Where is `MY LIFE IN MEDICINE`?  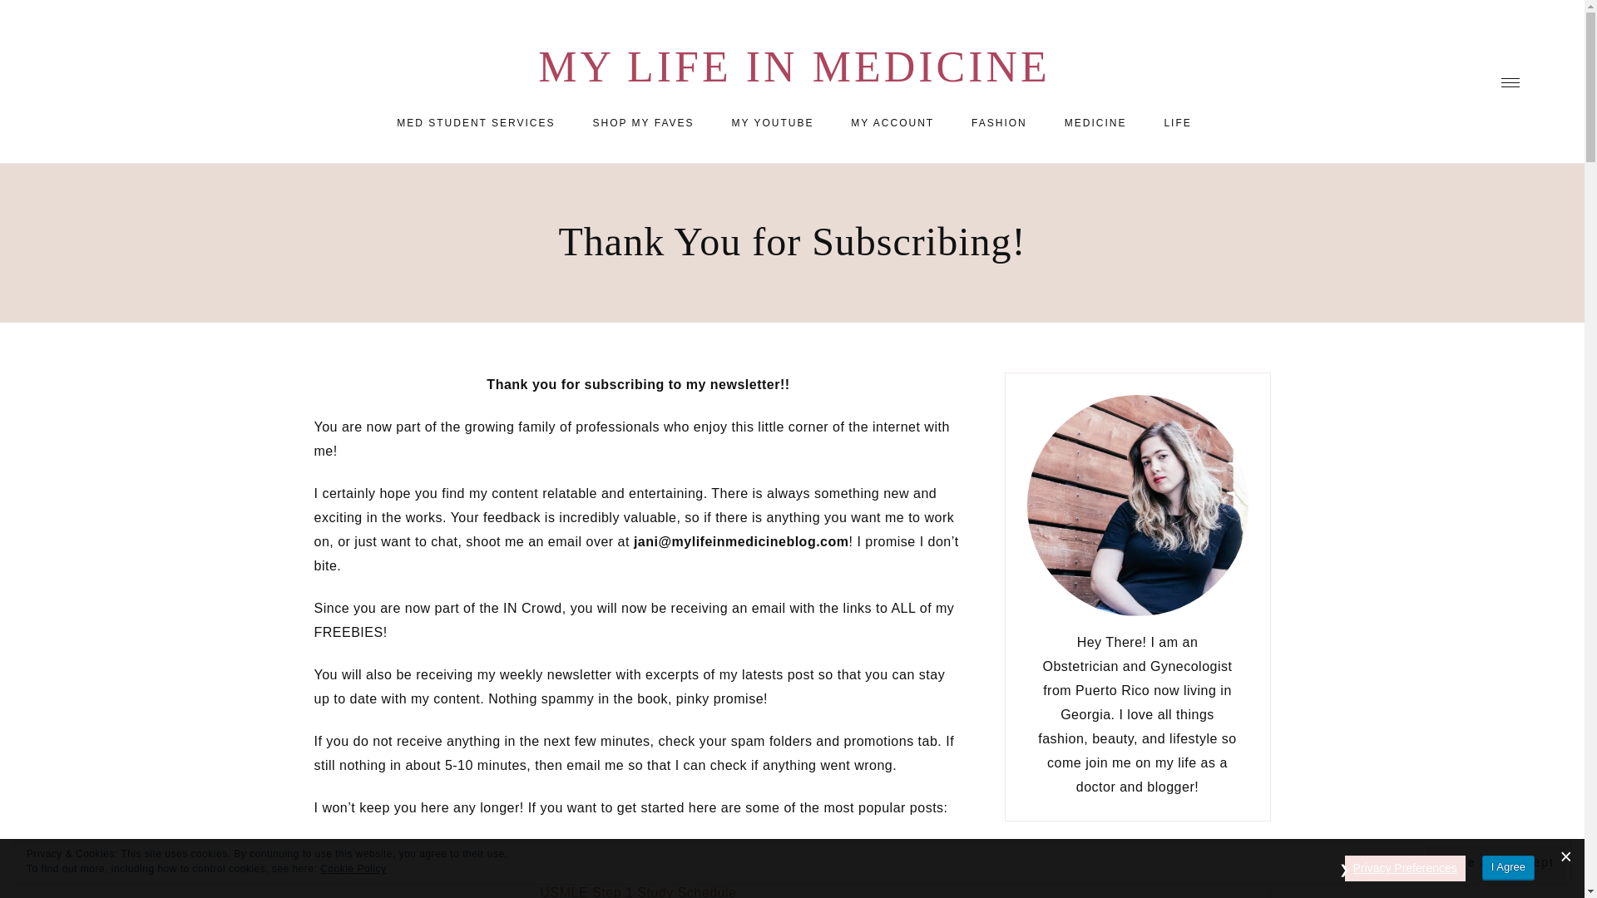
MY LIFE IN MEDICINE is located at coordinates (794, 67).